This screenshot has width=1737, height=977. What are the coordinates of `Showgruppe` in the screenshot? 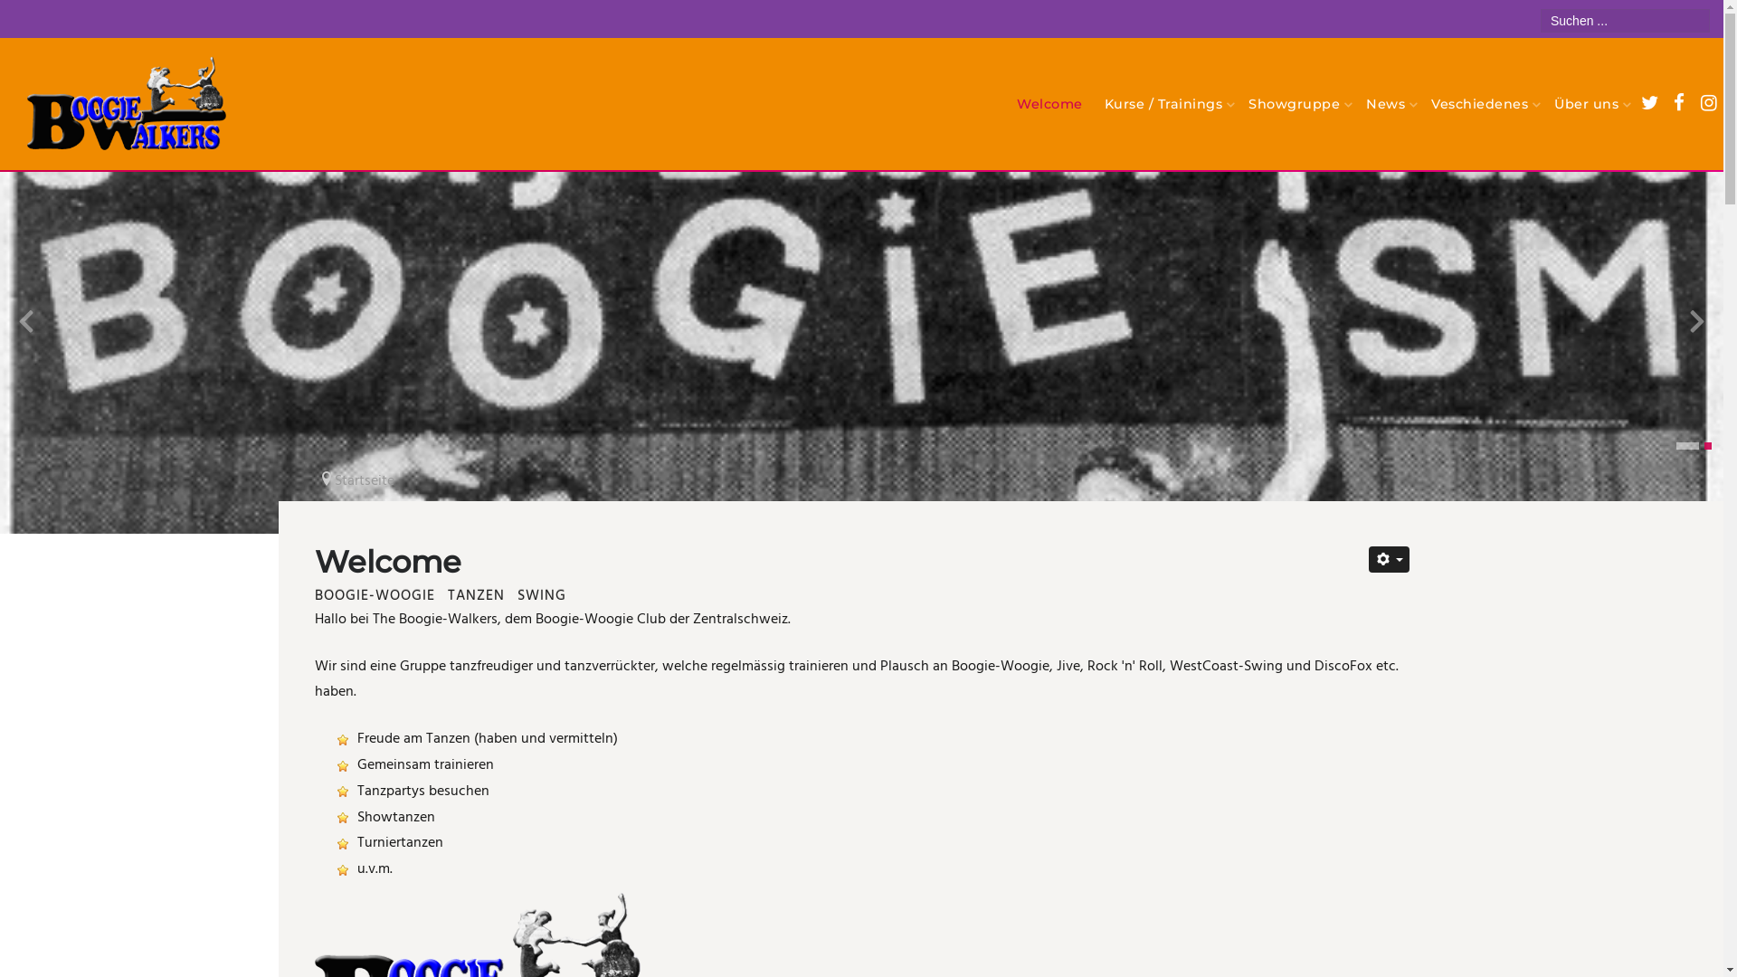 It's located at (1296, 104).